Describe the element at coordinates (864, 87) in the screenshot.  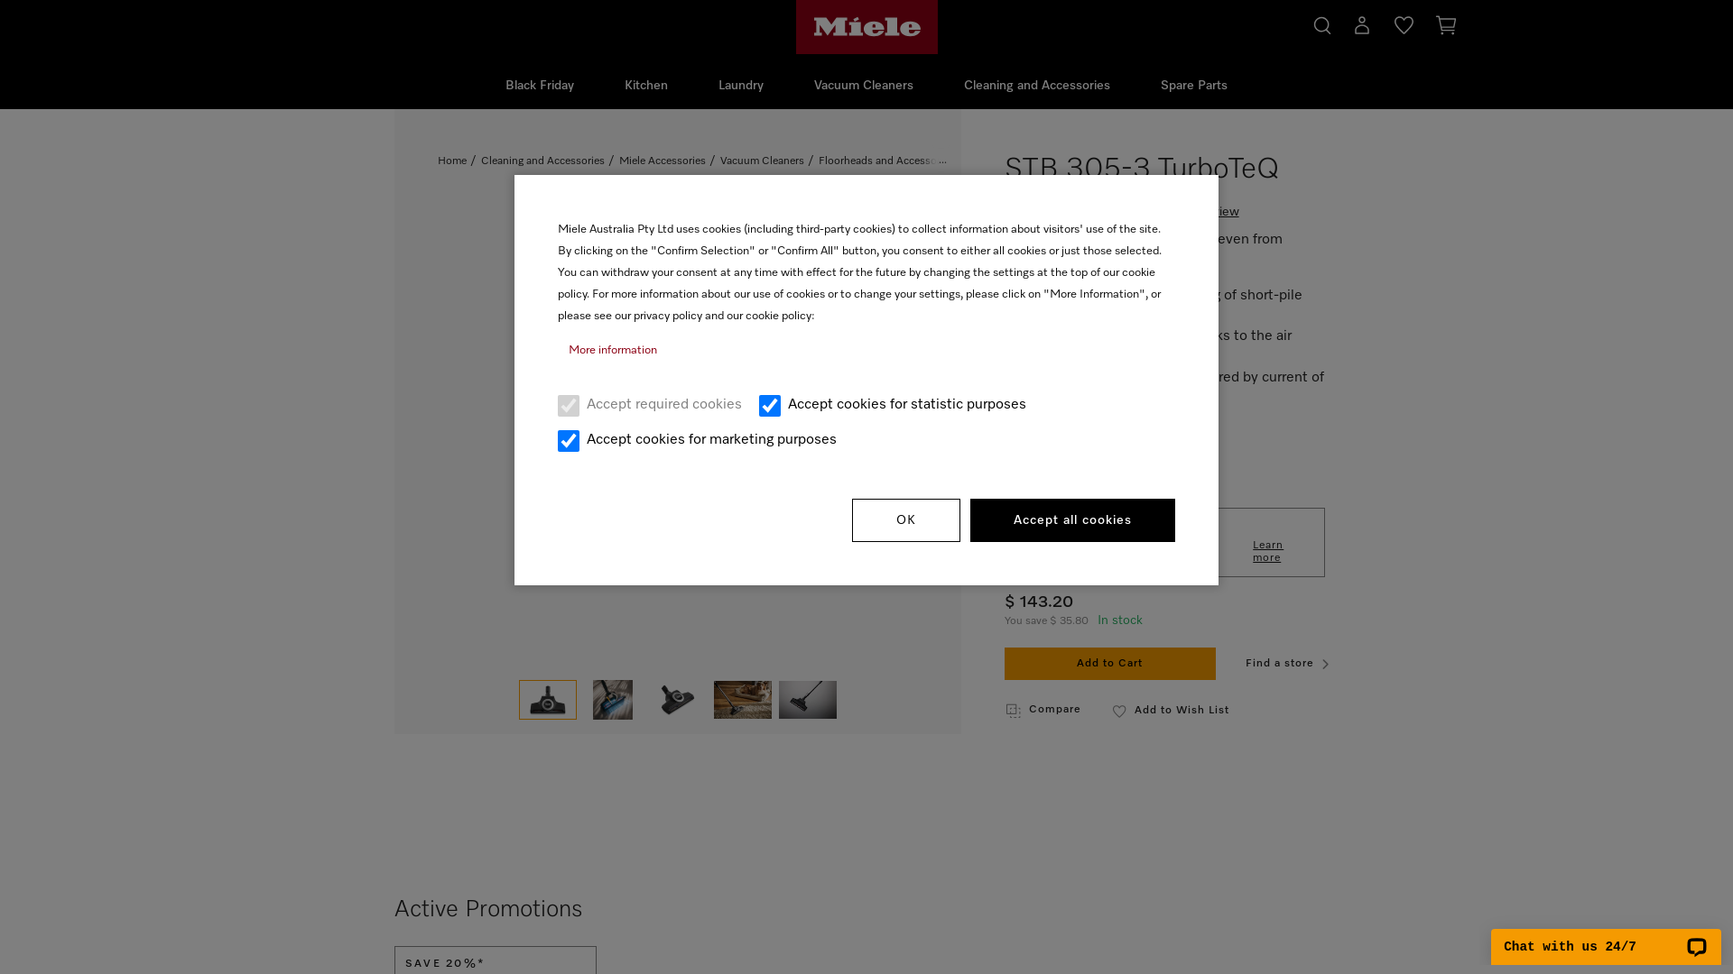
I see `Vacuum Cleaners` at that location.